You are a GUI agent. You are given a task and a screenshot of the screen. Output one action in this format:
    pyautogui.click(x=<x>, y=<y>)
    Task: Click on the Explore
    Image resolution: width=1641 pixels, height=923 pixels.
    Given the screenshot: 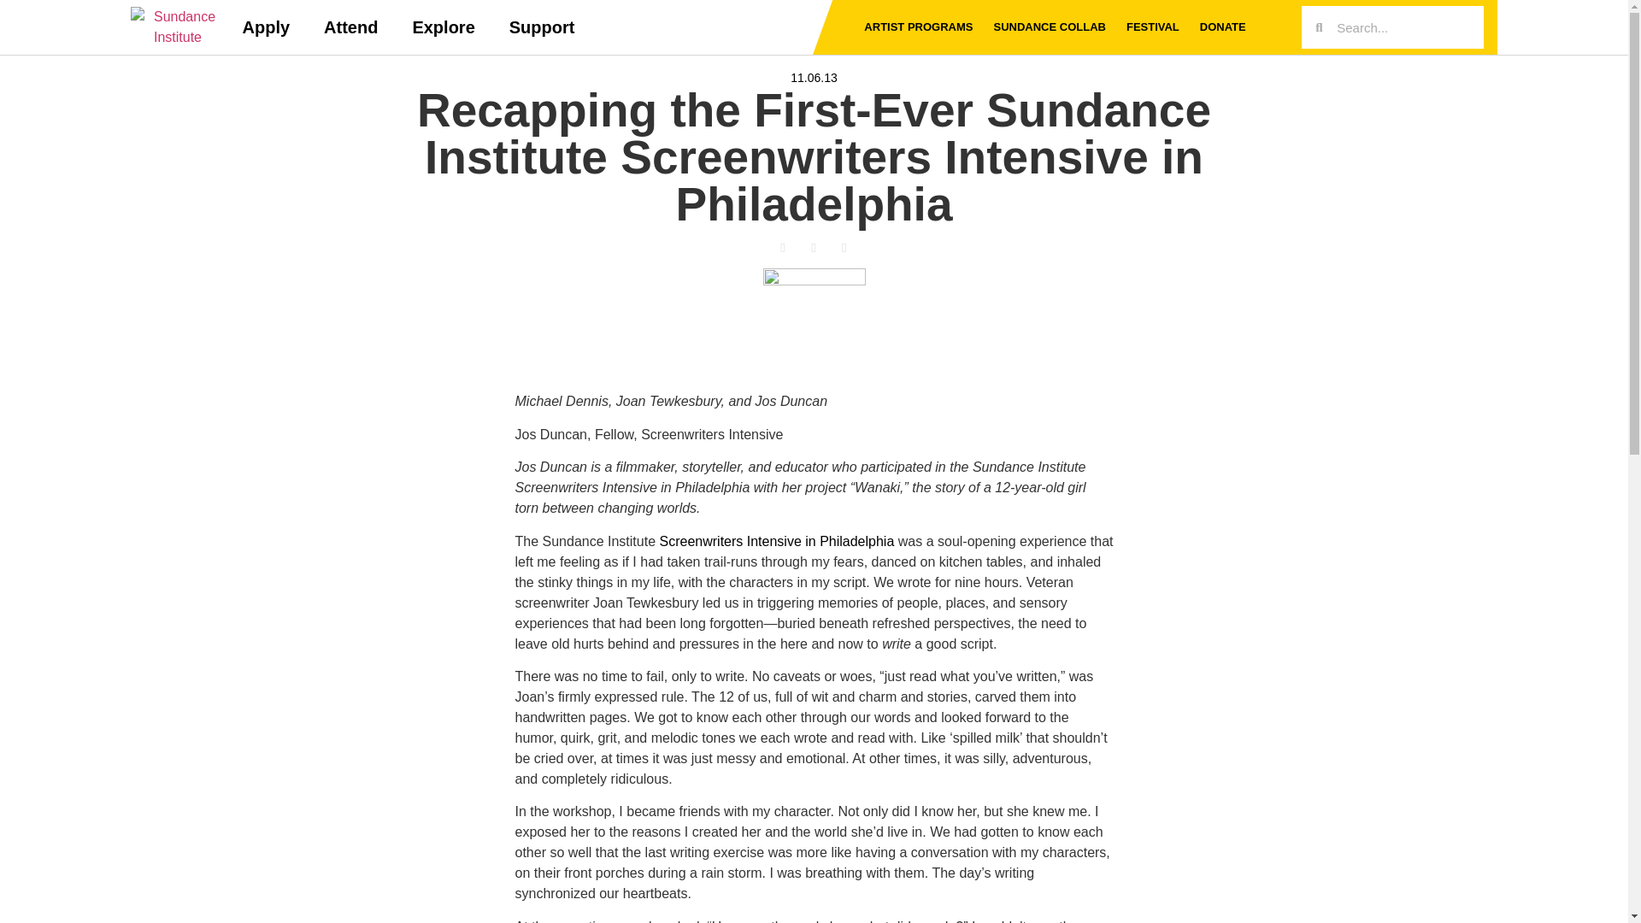 What is the action you would take?
    pyautogui.click(x=443, y=27)
    